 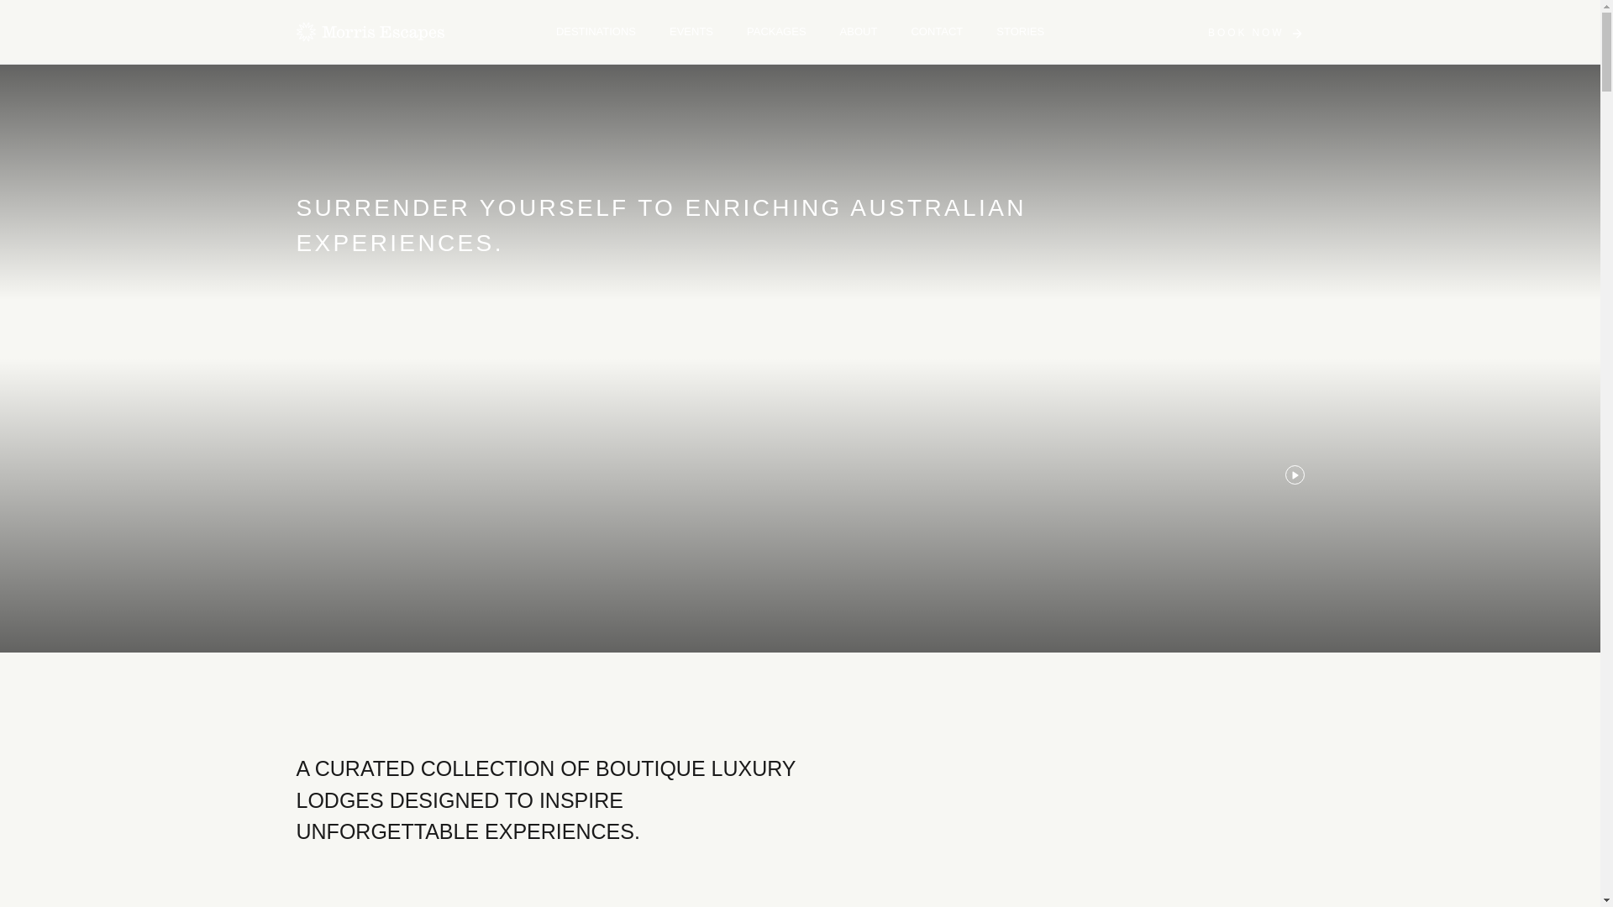 What do you see at coordinates (691, 32) in the screenshot?
I see `EVENTS` at bounding box center [691, 32].